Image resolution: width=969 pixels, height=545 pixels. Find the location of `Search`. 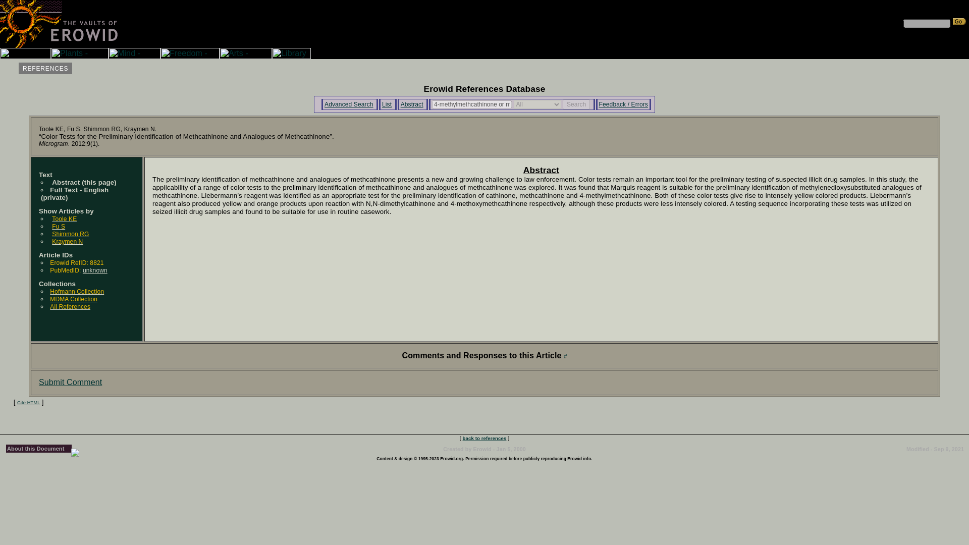

Search is located at coordinates (576, 104).